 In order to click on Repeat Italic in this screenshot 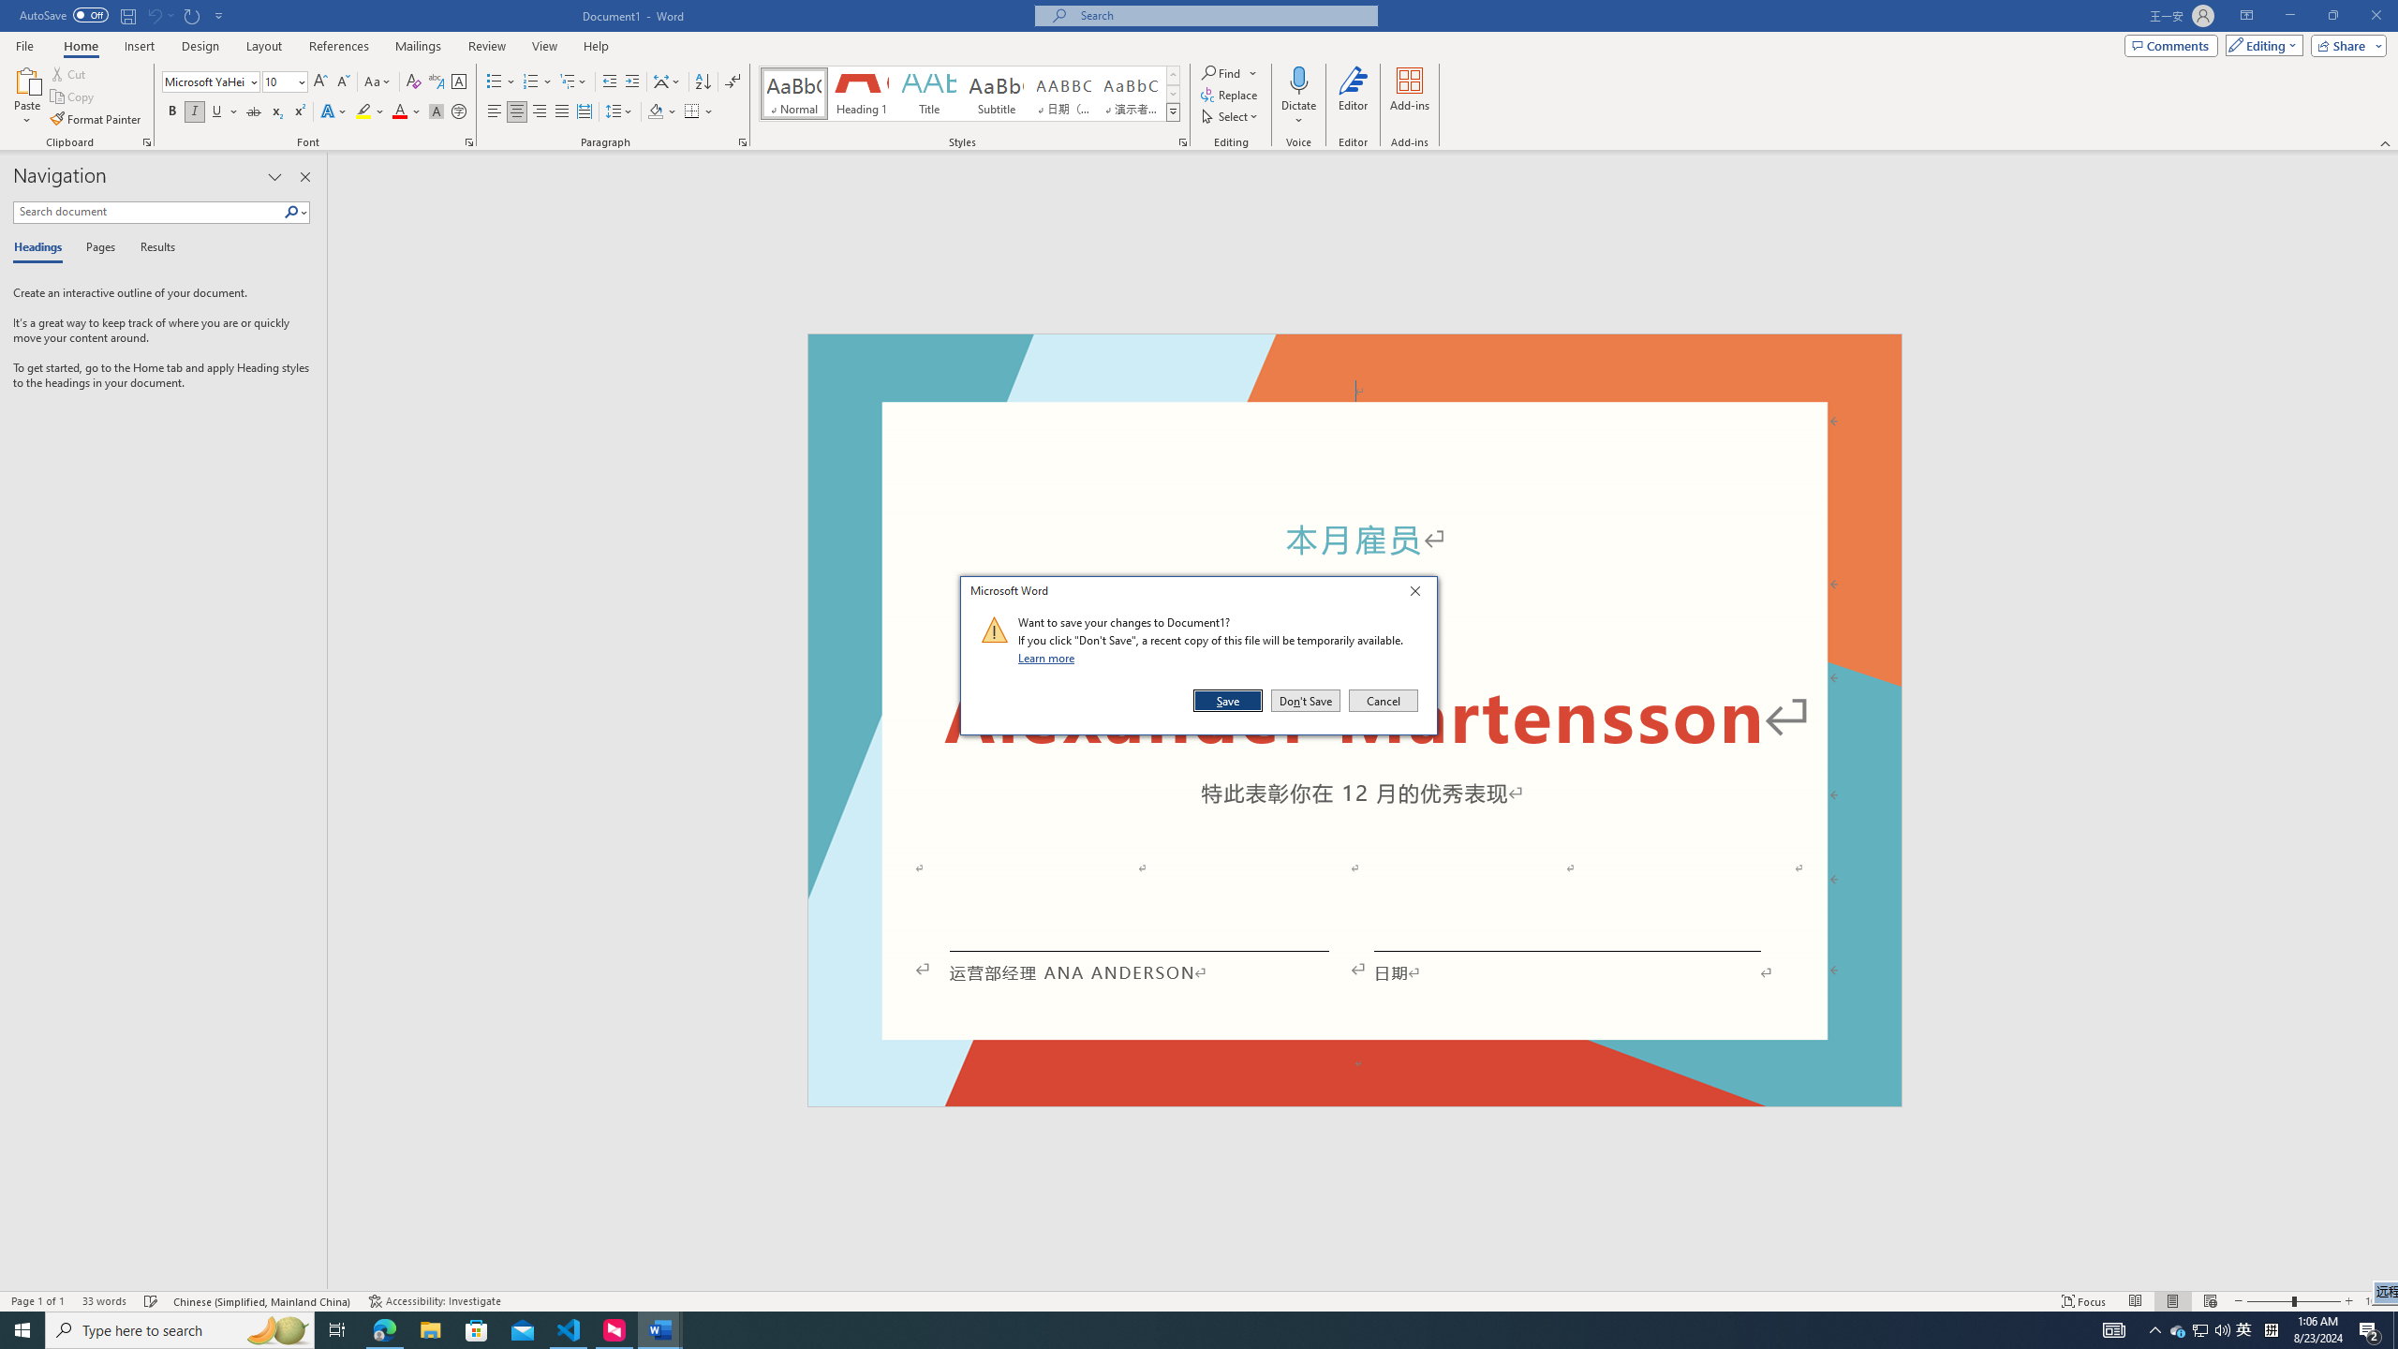, I will do `click(193, 15)`.